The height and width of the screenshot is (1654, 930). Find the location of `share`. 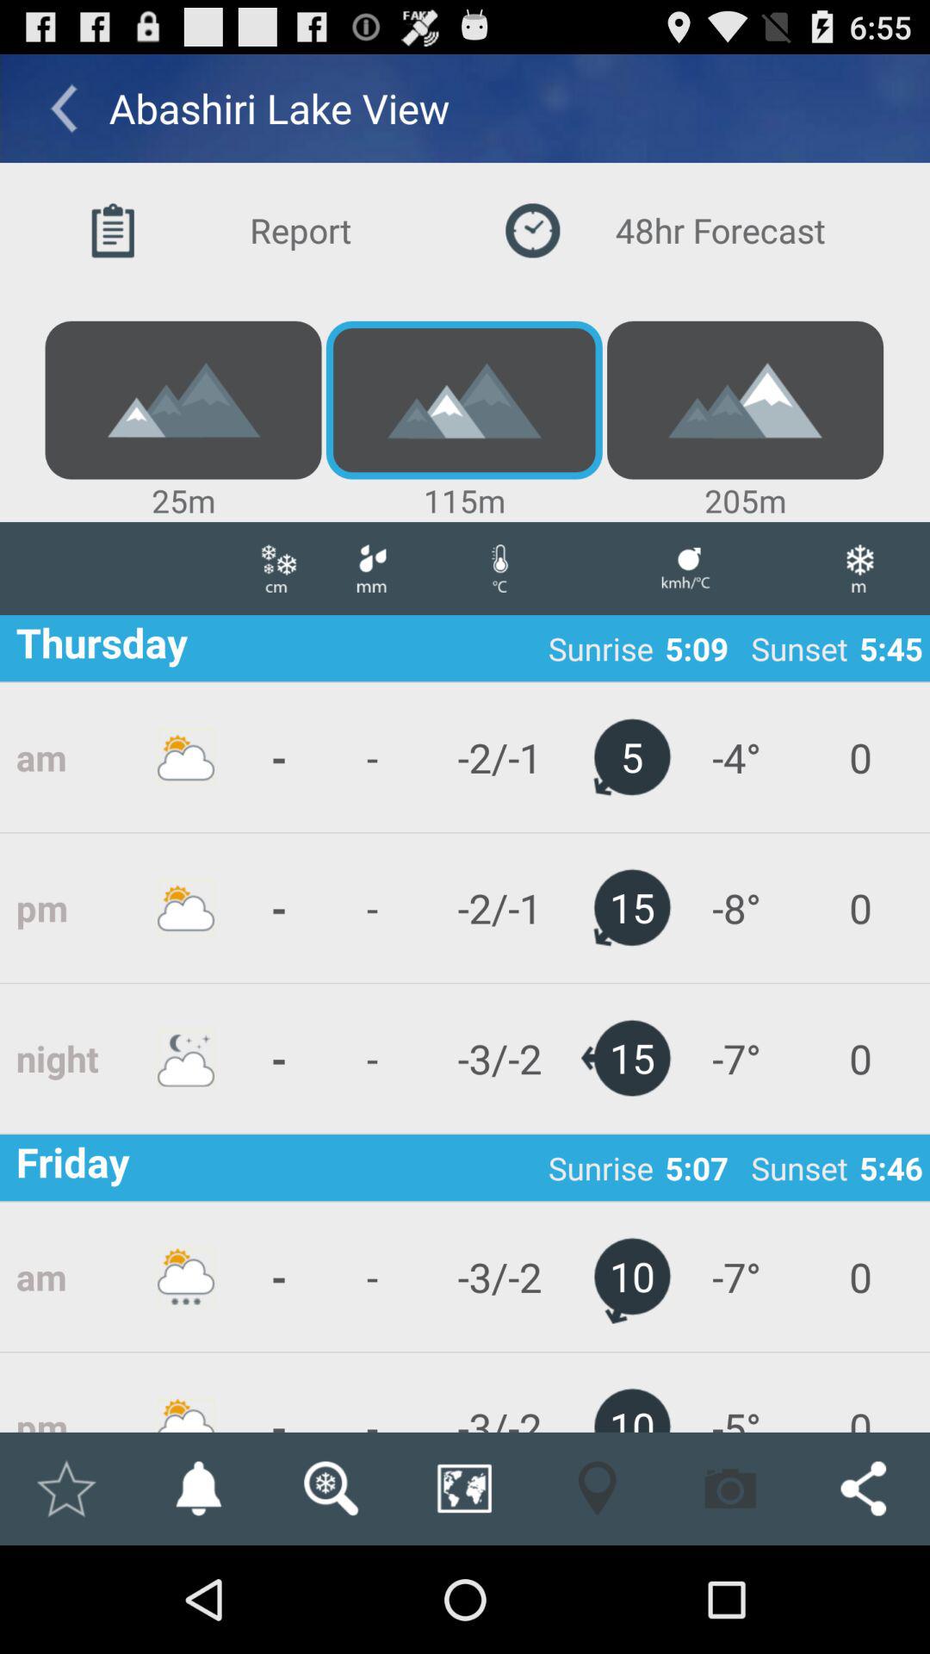

share is located at coordinates (863, 1489).